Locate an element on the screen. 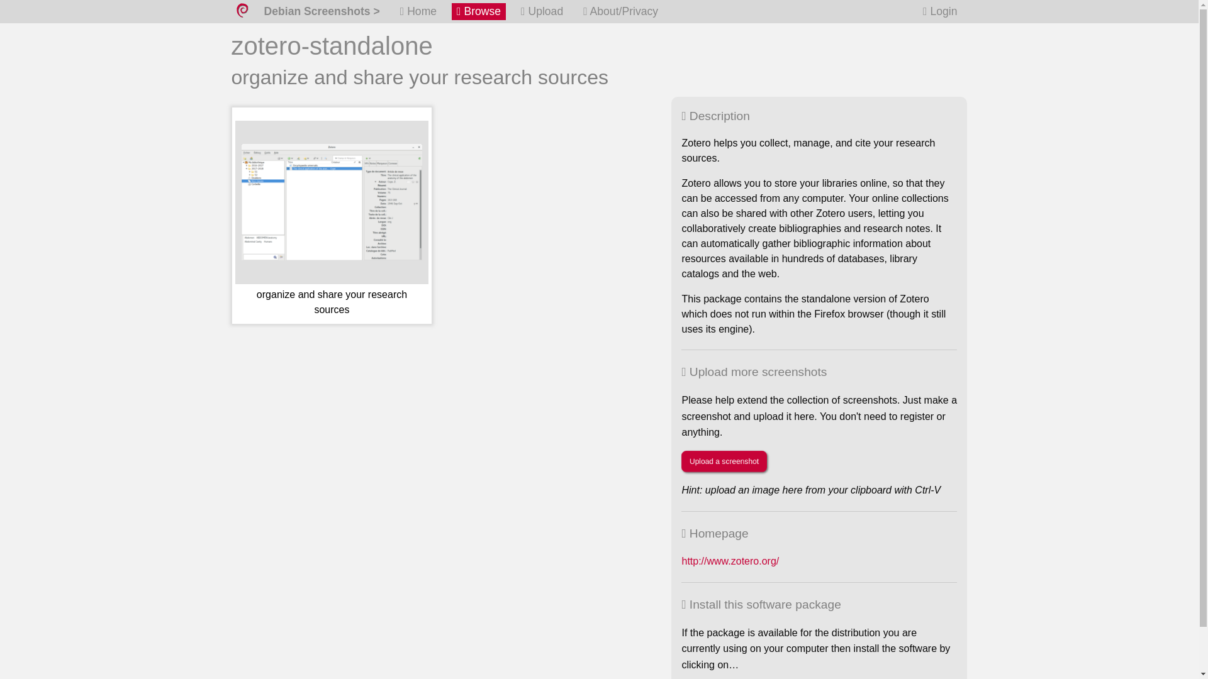 This screenshot has height=679, width=1208. Browse is located at coordinates (479, 11).